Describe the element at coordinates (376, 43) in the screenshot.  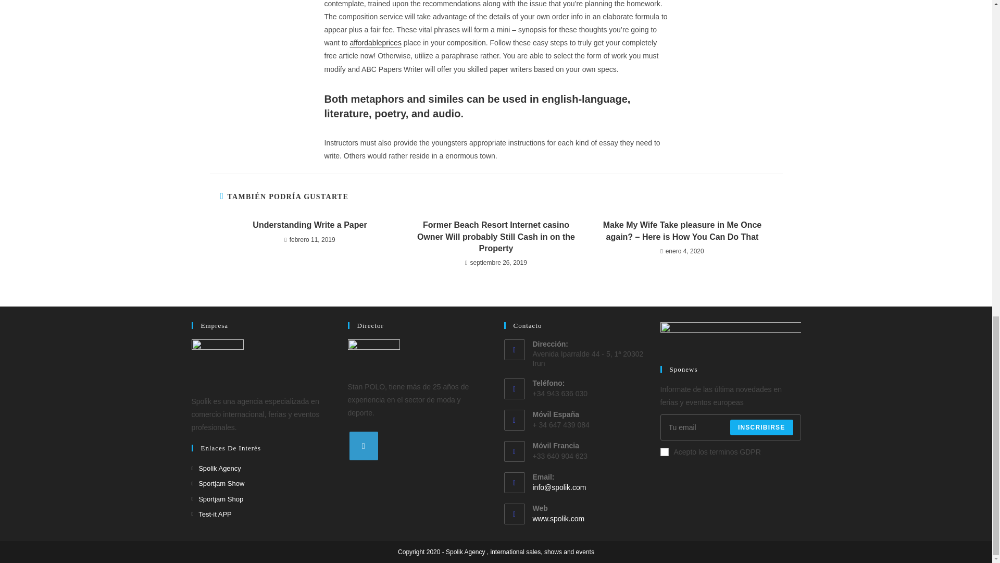
I see `affordableprices` at that location.